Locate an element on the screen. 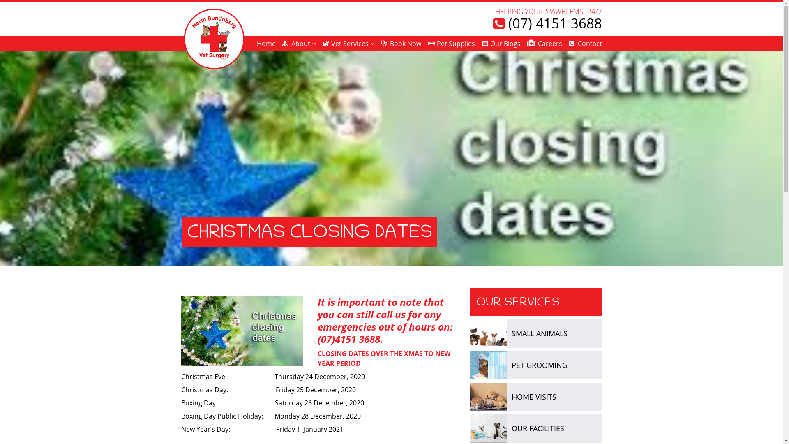 The image size is (789, 444). Contact is located at coordinates (585, 44).